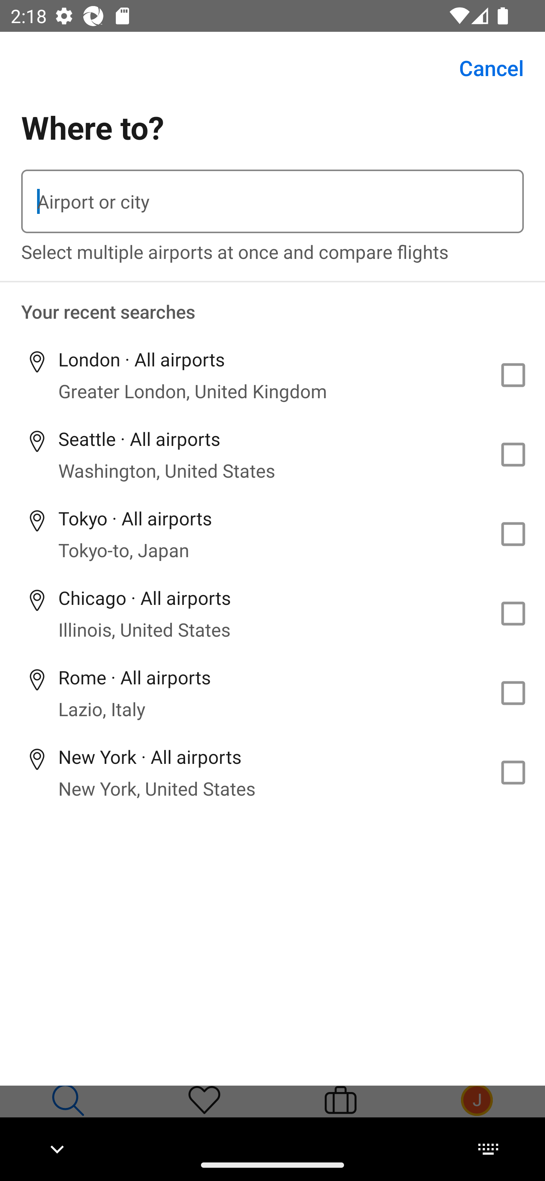  What do you see at coordinates (272, 693) in the screenshot?
I see `Rome · All airports Lazio, Italy` at bounding box center [272, 693].